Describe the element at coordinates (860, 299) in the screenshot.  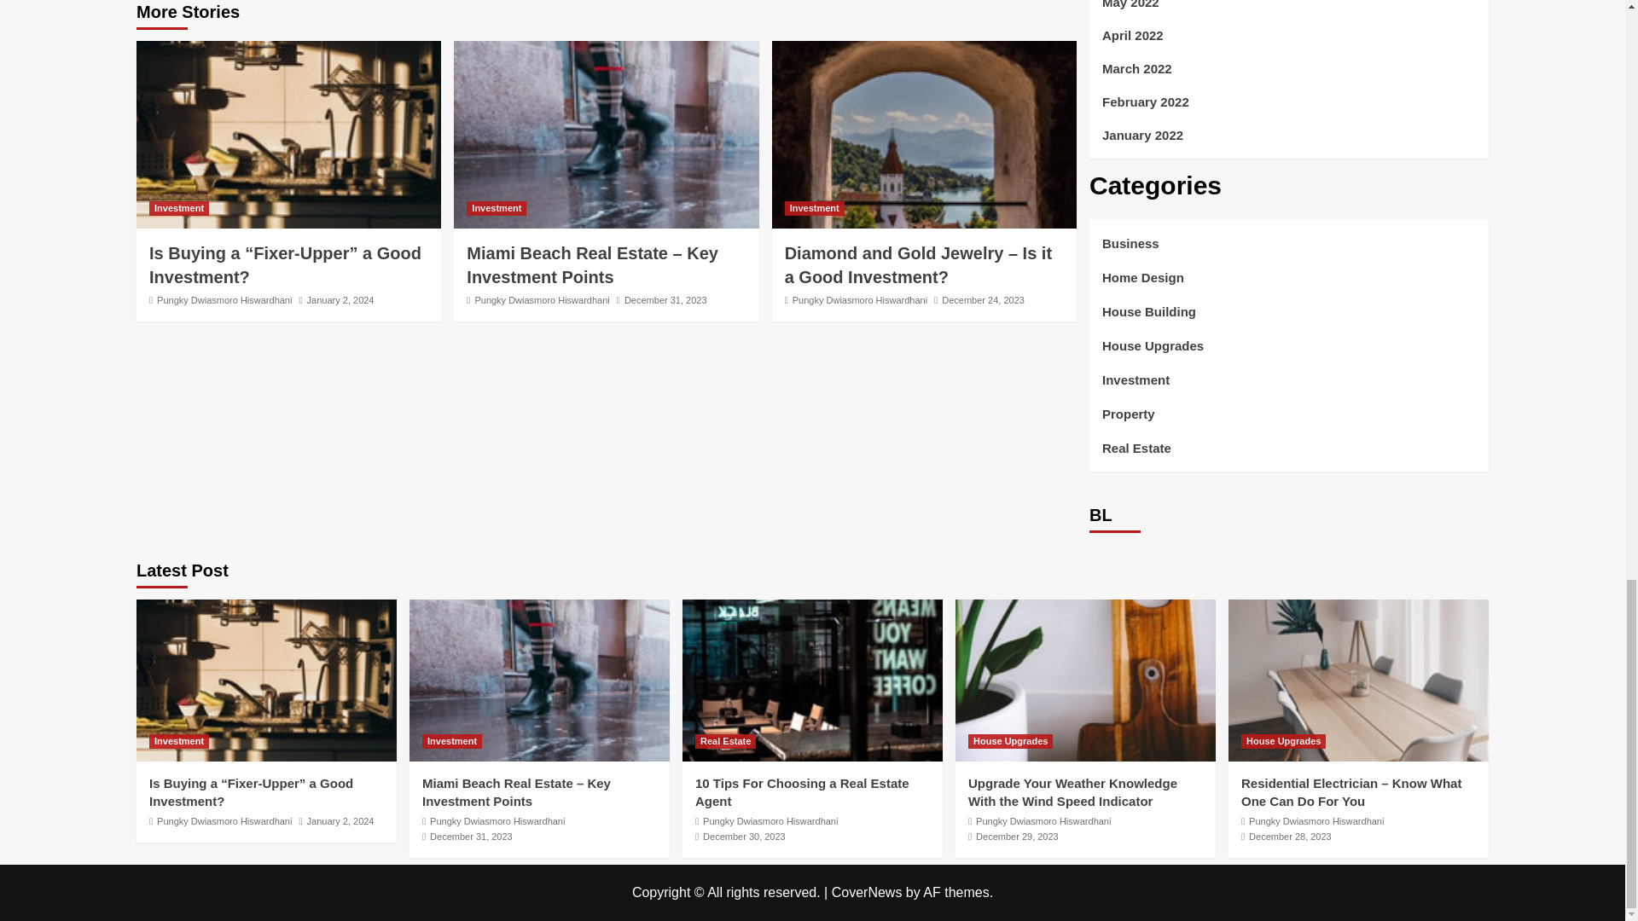
I see `Pungky Dwiasmoro Hiswardhani` at that location.